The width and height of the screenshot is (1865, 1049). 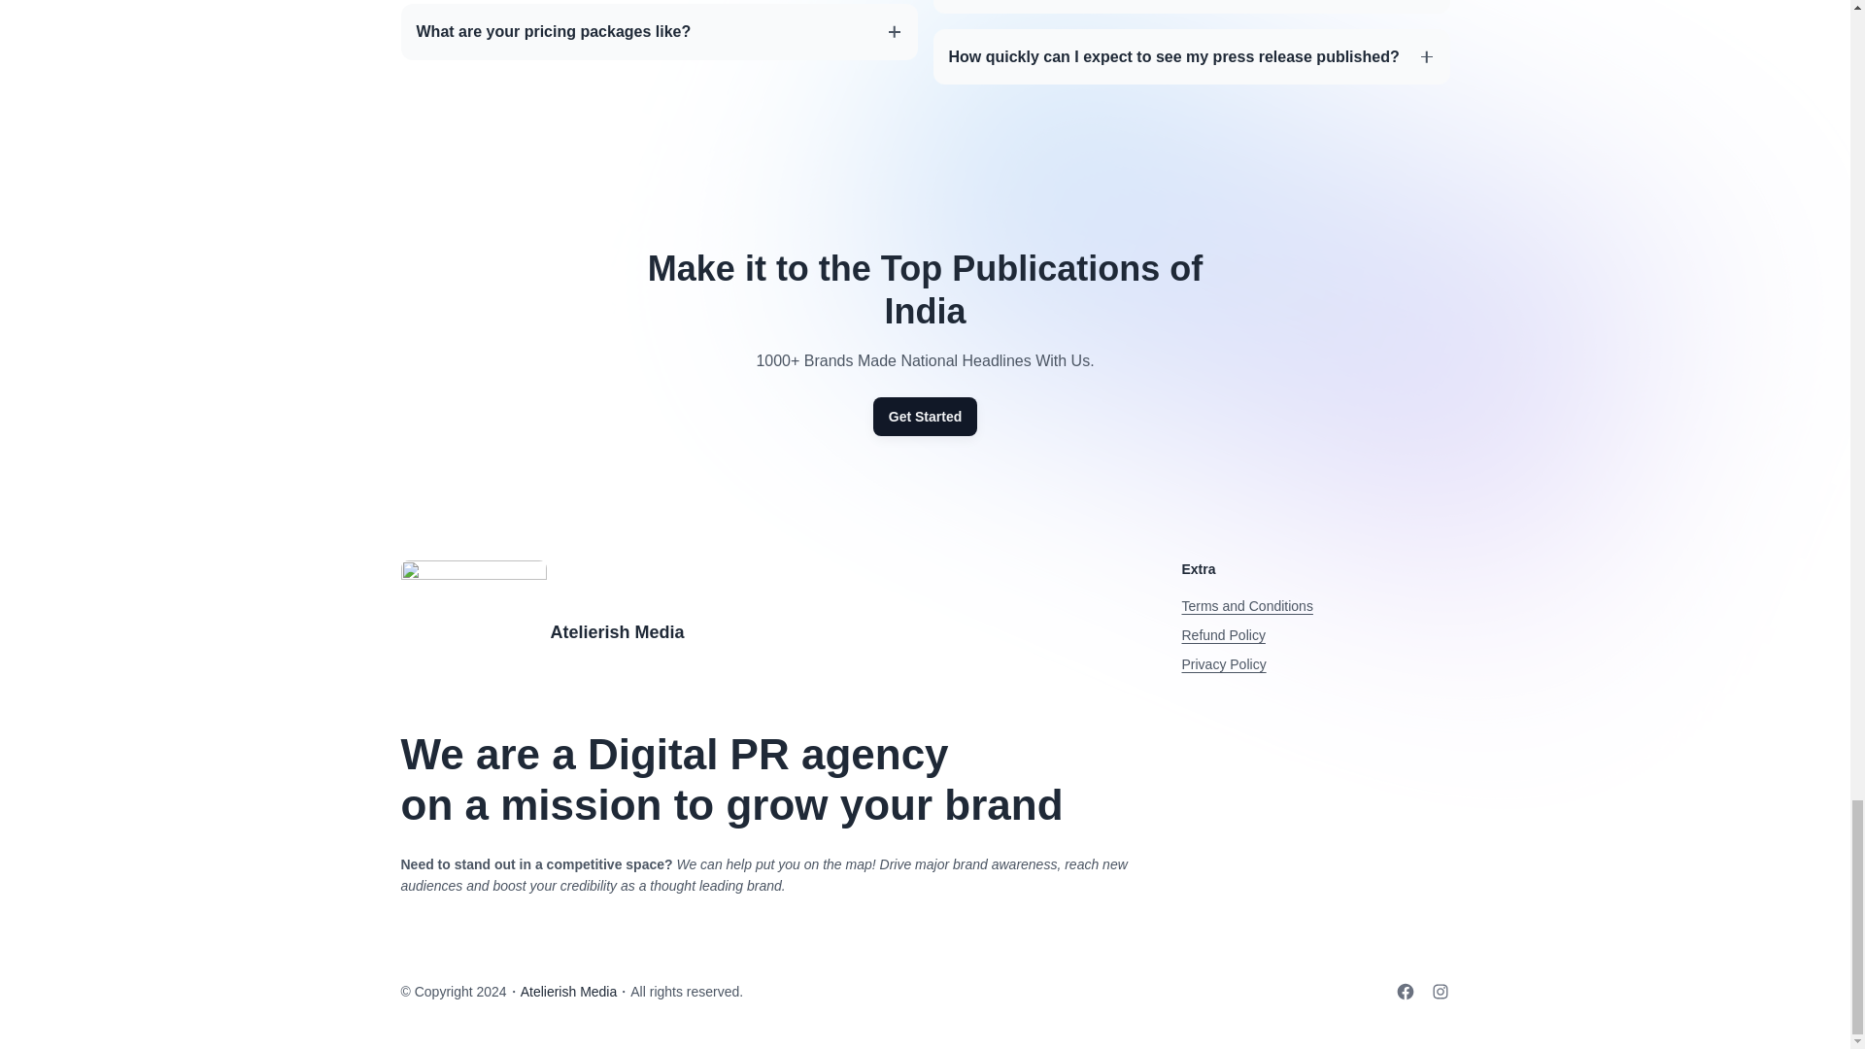 What do you see at coordinates (1222, 635) in the screenshot?
I see `Refund Policy` at bounding box center [1222, 635].